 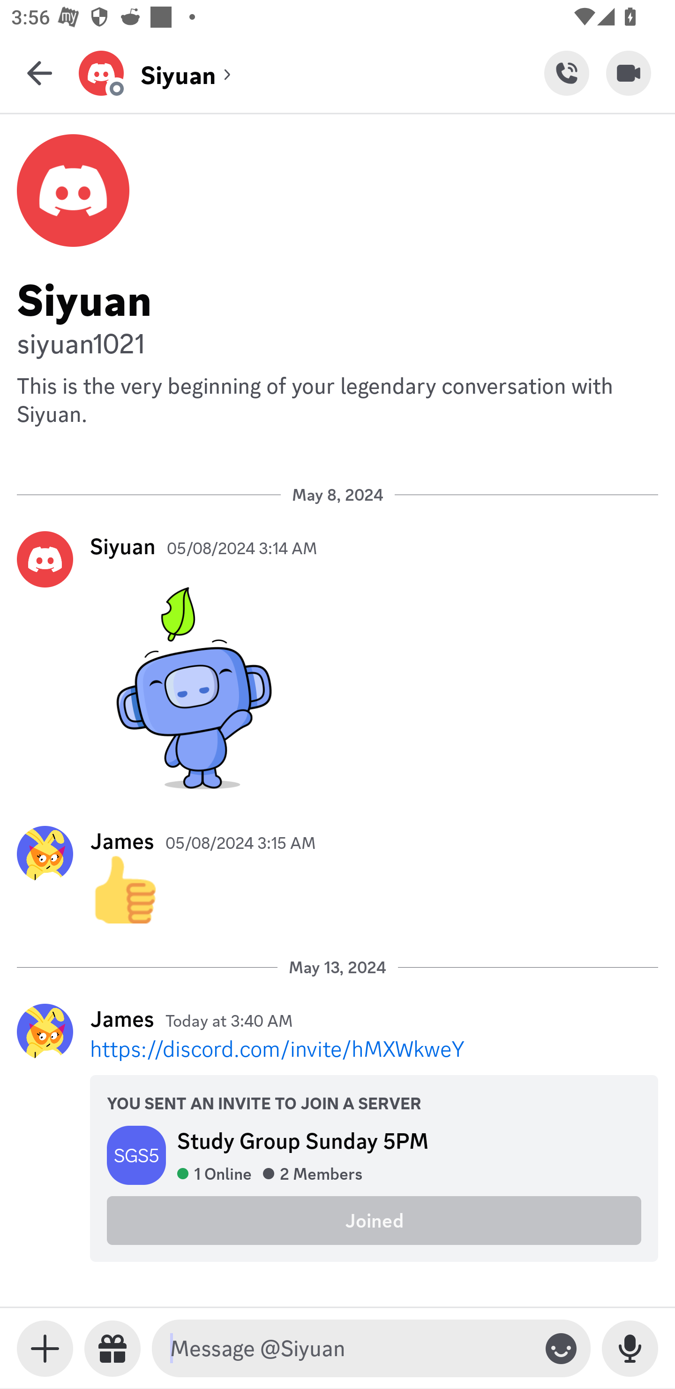 What do you see at coordinates (337, 342) in the screenshot?
I see `siyuan1021` at bounding box center [337, 342].